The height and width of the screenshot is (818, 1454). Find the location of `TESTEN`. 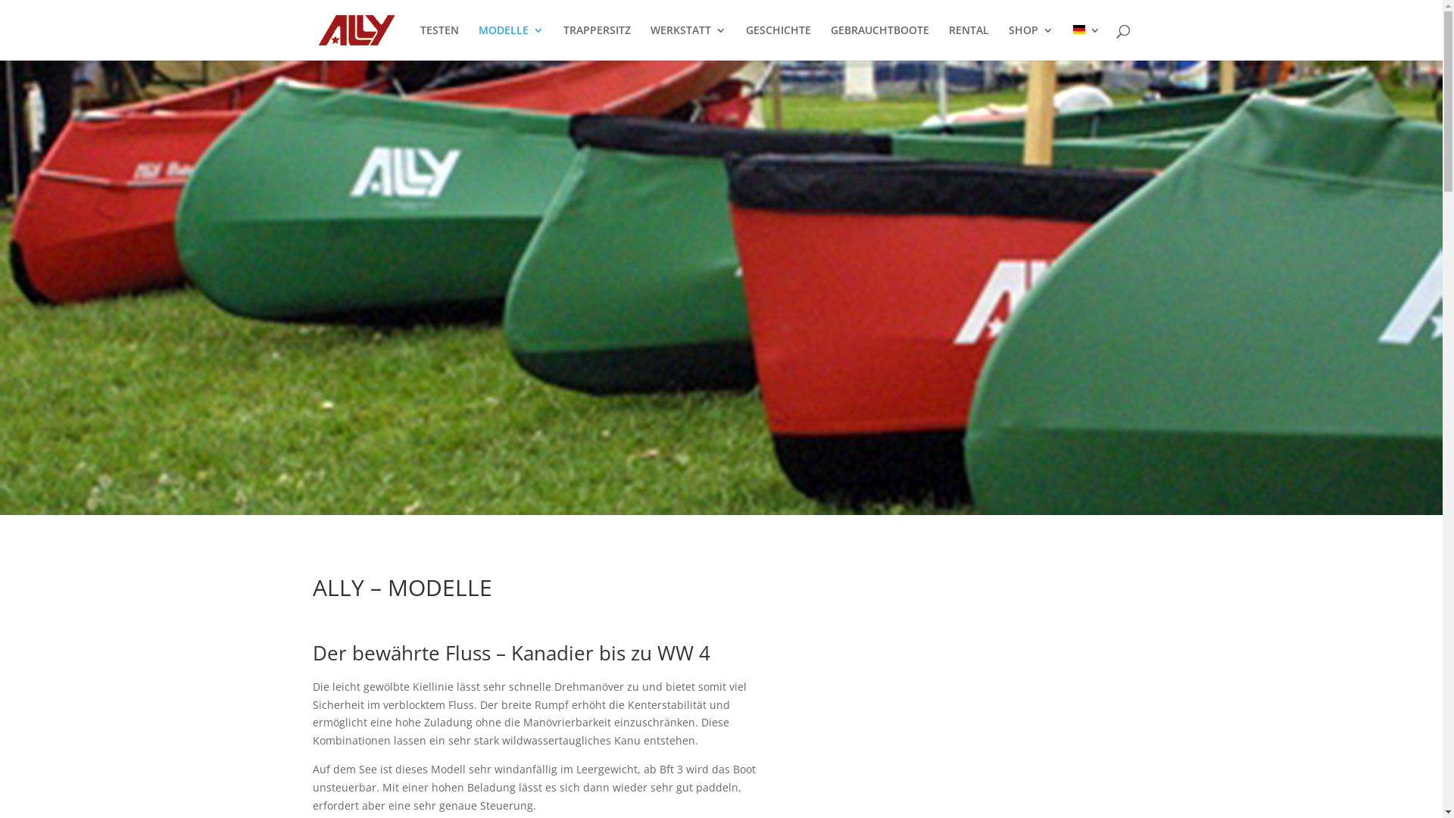

TESTEN is located at coordinates (439, 42).